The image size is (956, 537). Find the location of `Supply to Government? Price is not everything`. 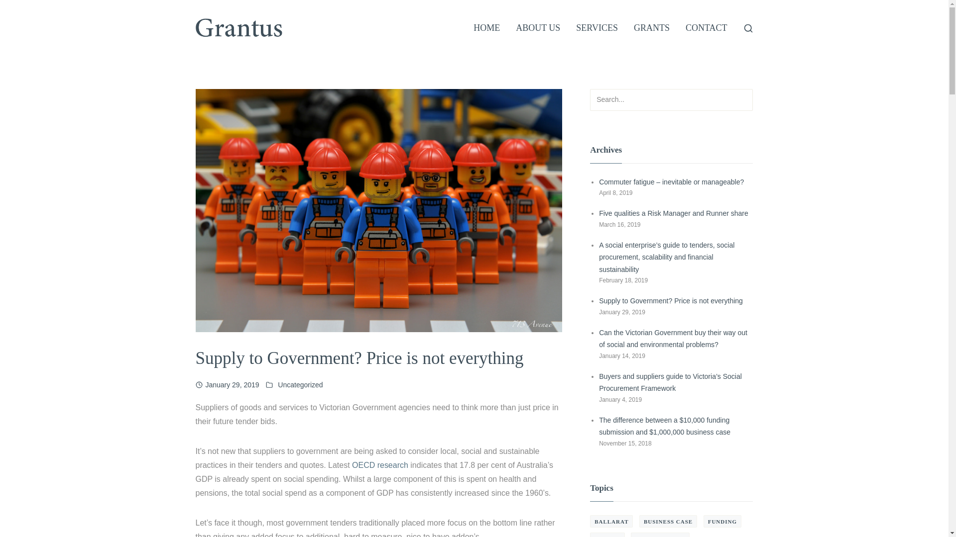

Supply to Government? Price is not everything is located at coordinates (671, 300).